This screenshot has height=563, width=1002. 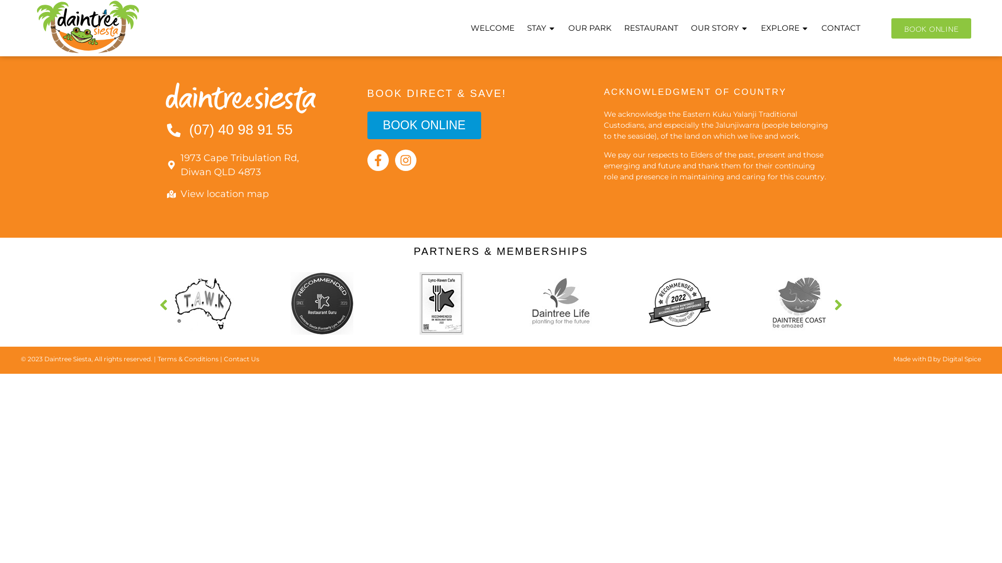 I want to click on Contact Us, so click(x=242, y=359).